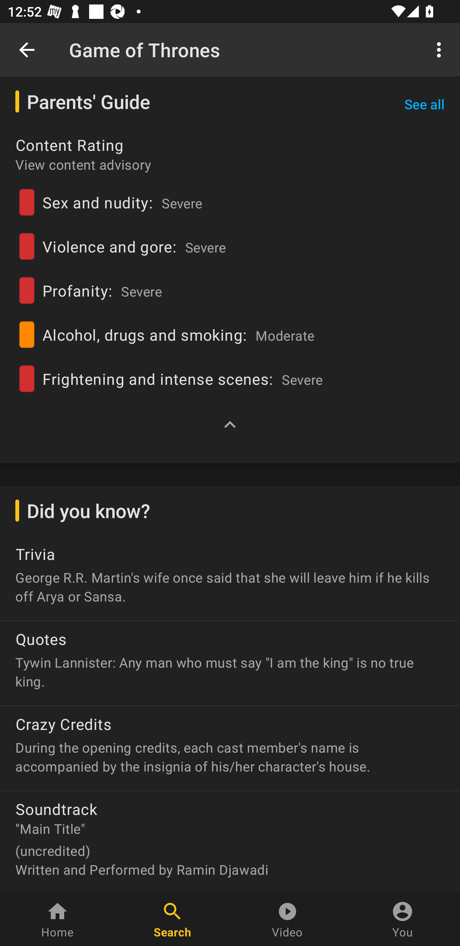 The height and width of the screenshot is (946, 460). I want to click on See all See all , so click(424, 104).